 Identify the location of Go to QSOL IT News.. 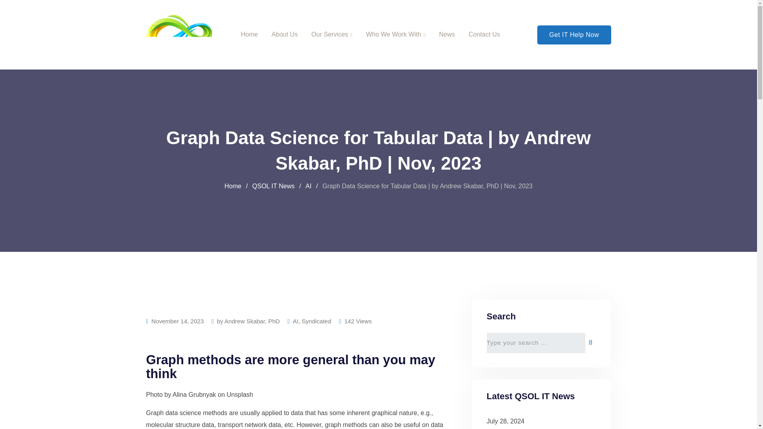
(273, 186).